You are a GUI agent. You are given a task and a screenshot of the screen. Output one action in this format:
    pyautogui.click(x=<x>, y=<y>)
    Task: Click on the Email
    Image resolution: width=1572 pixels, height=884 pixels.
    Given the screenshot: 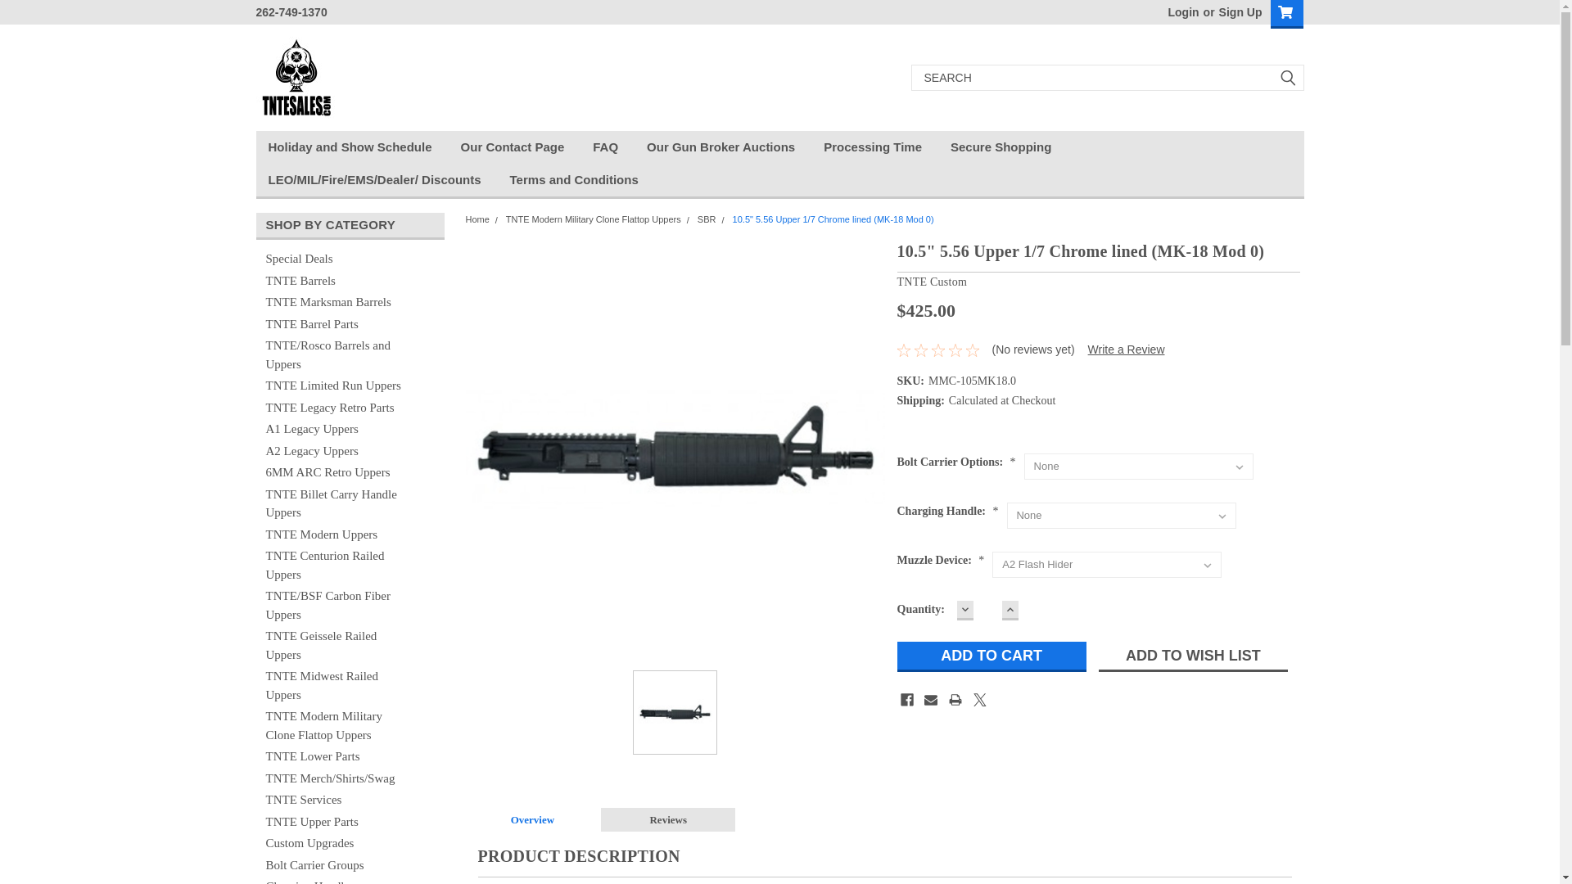 What is the action you would take?
    pyautogui.click(x=930, y=699)
    